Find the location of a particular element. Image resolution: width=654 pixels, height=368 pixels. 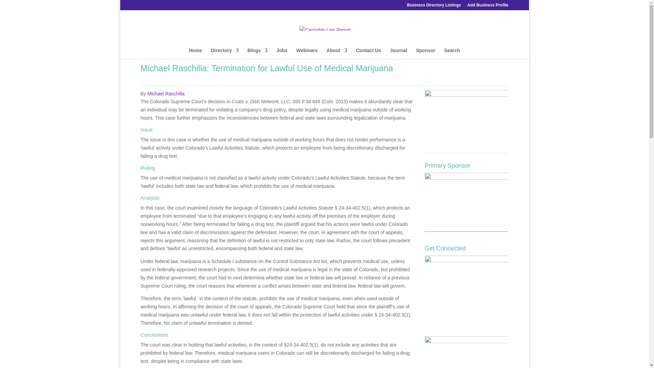

Directory is located at coordinates (224, 53).